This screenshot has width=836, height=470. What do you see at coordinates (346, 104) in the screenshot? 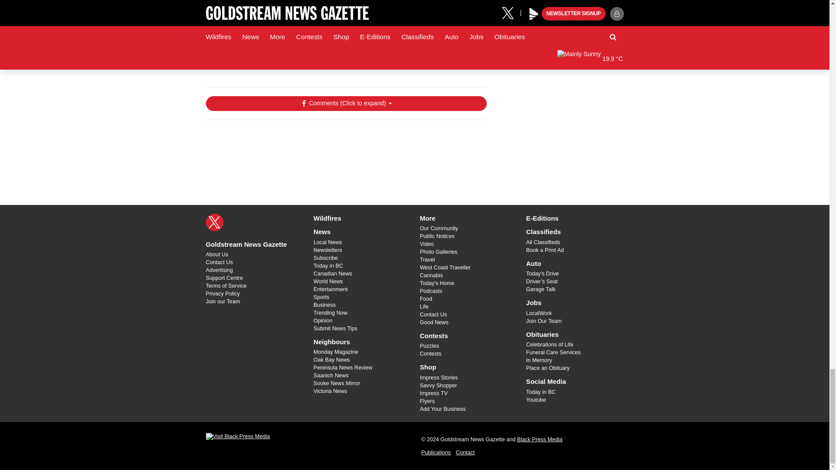
I see `Show Comments` at bounding box center [346, 104].